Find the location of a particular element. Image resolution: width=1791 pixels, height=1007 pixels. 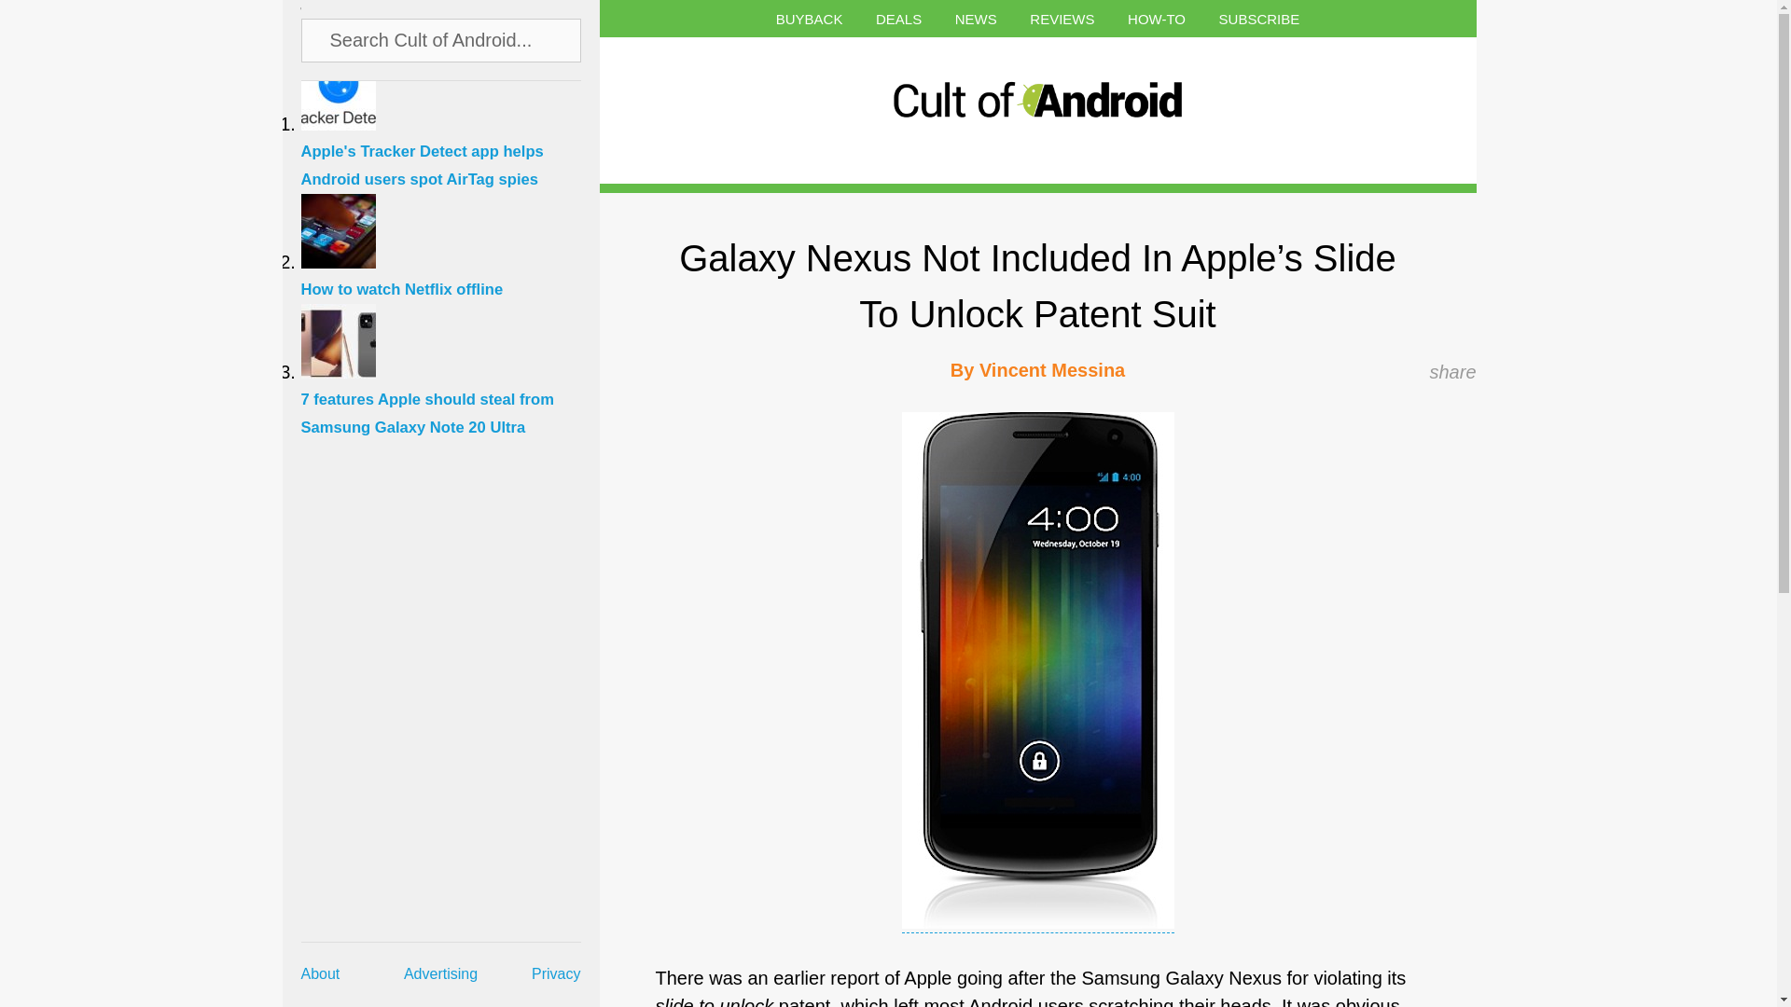

DEALS is located at coordinates (898, 19).